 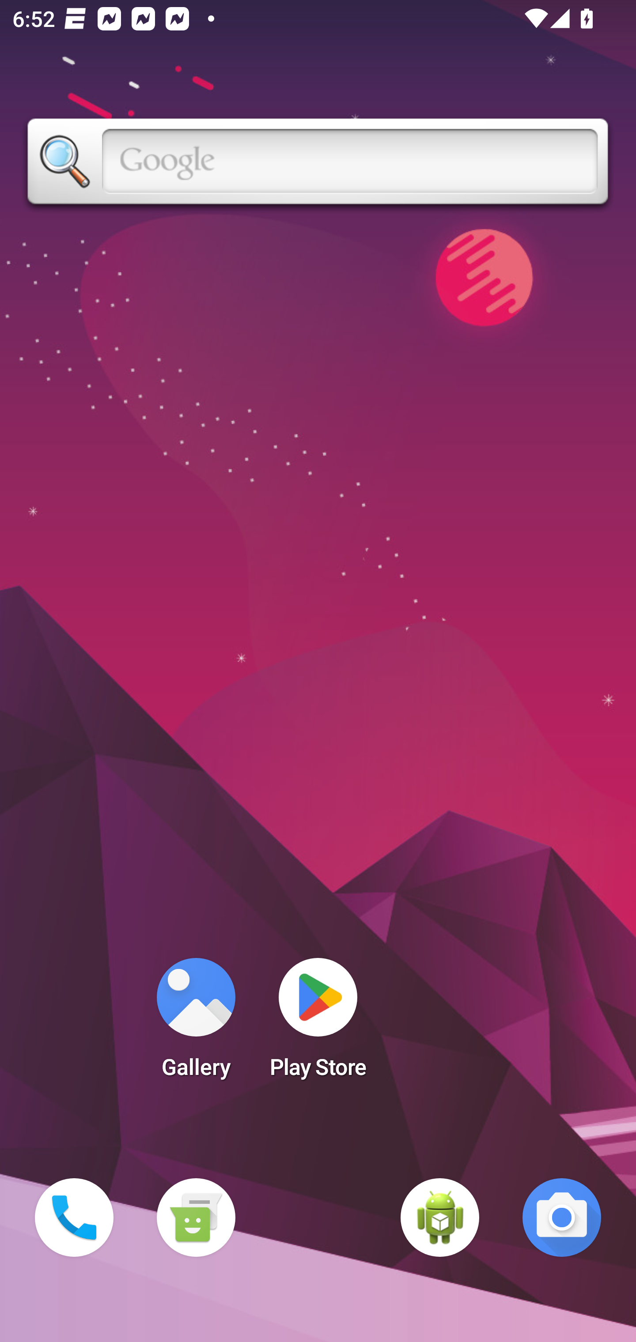 What do you see at coordinates (196, 1218) in the screenshot?
I see `Messaging` at bounding box center [196, 1218].